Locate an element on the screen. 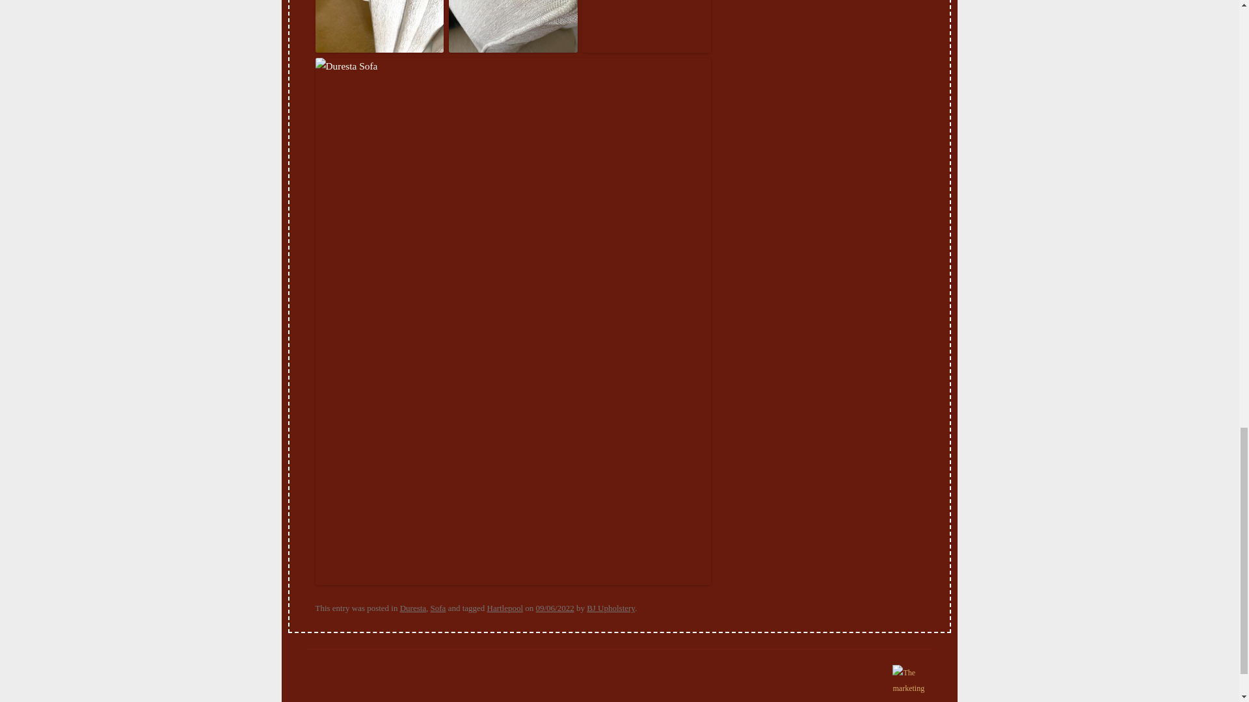 Image resolution: width=1249 pixels, height=702 pixels. Hartlepool is located at coordinates (505, 607).